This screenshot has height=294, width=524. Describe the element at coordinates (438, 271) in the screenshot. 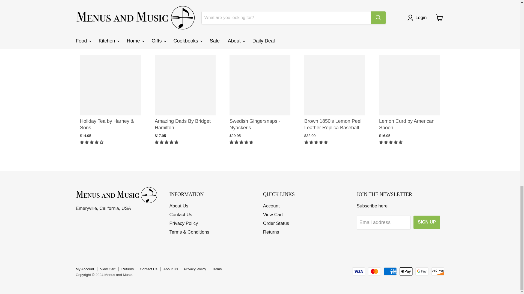

I see `Discover` at that location.